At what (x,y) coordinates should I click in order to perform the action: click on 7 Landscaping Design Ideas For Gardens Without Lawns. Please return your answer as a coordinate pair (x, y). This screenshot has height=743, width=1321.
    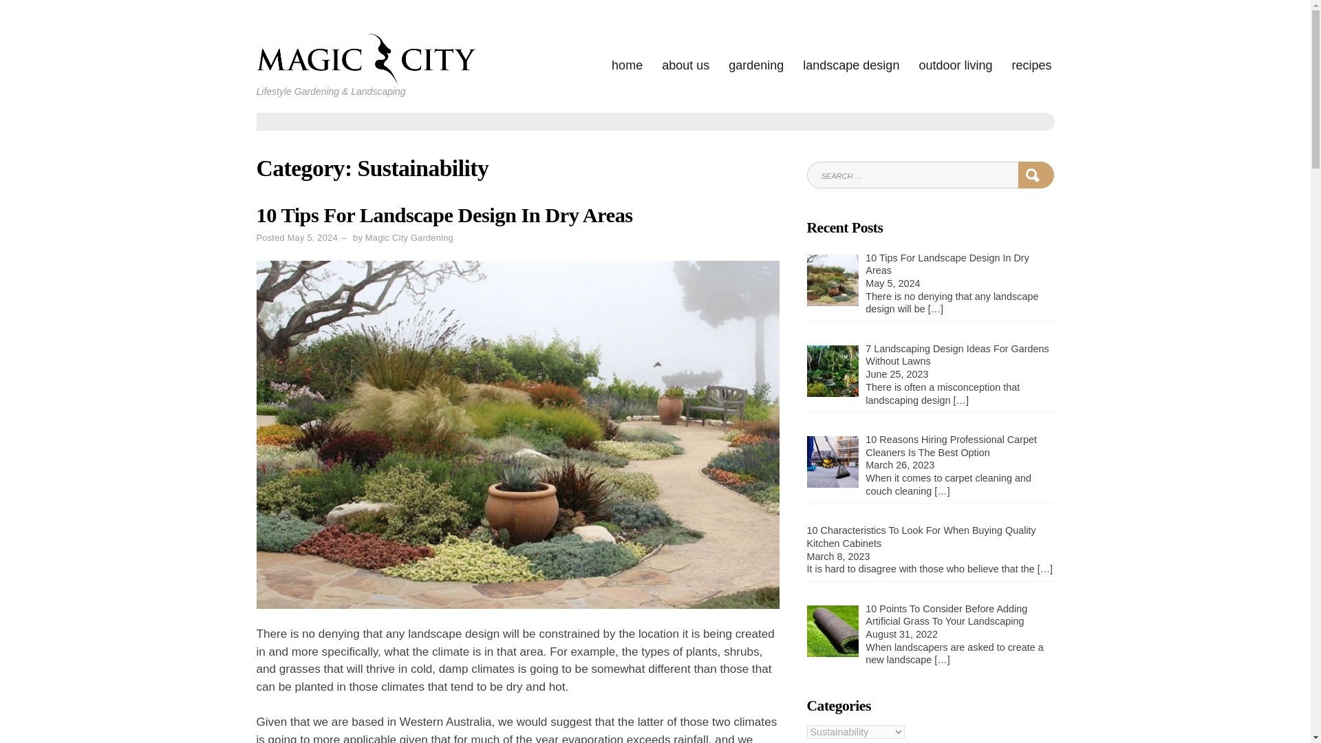
    Looking at the image, I should click on (956, 355).